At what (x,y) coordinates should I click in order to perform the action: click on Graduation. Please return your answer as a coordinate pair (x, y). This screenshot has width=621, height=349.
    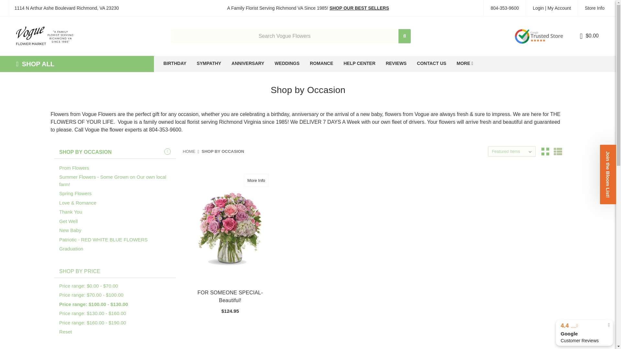
    Looking at the image, I should click on (117, 249).